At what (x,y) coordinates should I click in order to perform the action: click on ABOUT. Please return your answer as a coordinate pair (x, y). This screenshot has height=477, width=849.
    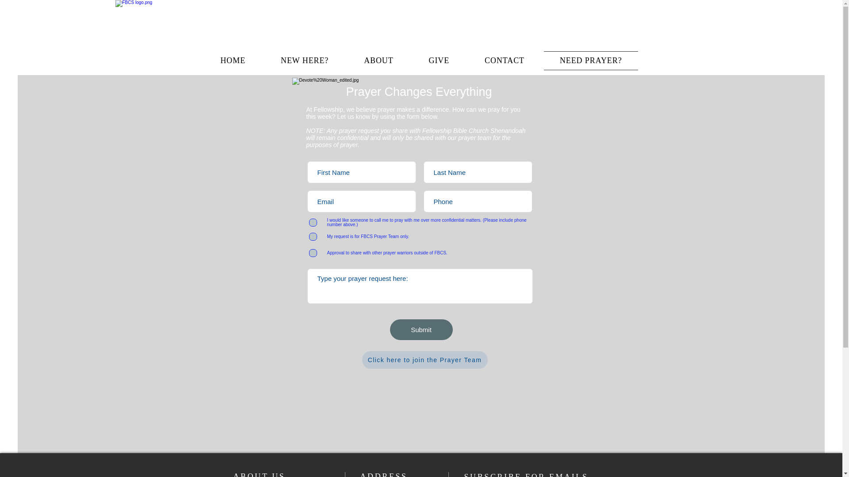
    Looking at the image, I should click on (379, 60).